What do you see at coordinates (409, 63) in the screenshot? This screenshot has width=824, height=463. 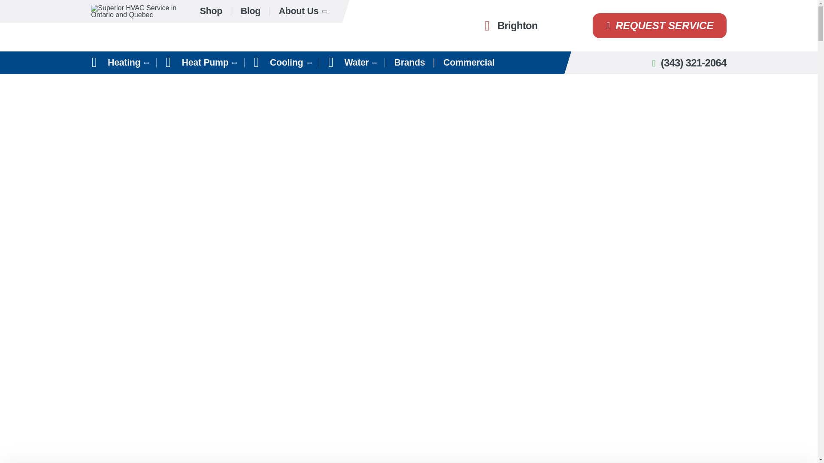 I see `Brands` at bounding box center [409, 63].